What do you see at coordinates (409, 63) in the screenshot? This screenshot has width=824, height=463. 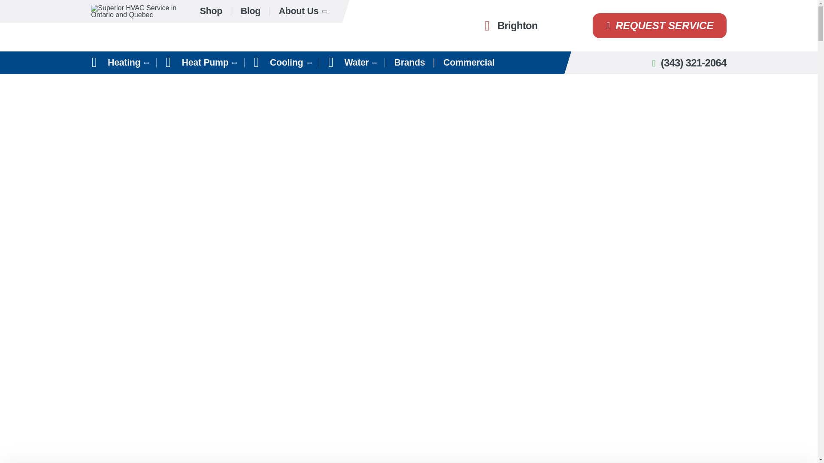 I see `Brands` at bounding box center [409, 63].